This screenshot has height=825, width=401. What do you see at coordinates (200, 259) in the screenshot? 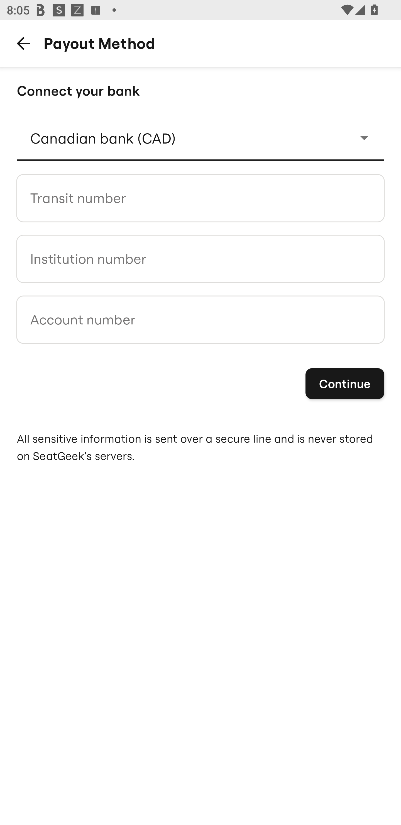
I see `Institution number` at bounding box center [200, 259].